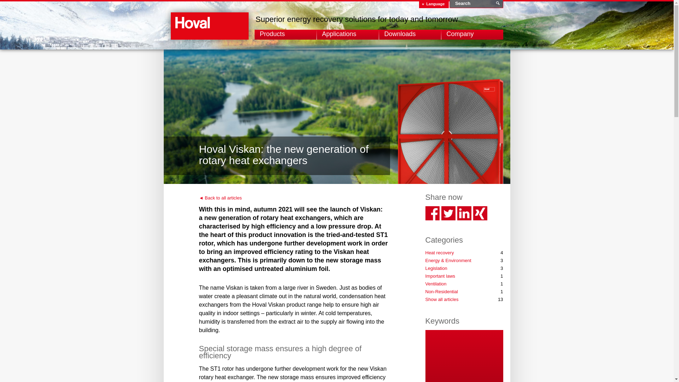 This screenshot has height=382, width=679. Describe the element at coordinates (209, 34) in the screenshot. I see `Hoval` at that location.